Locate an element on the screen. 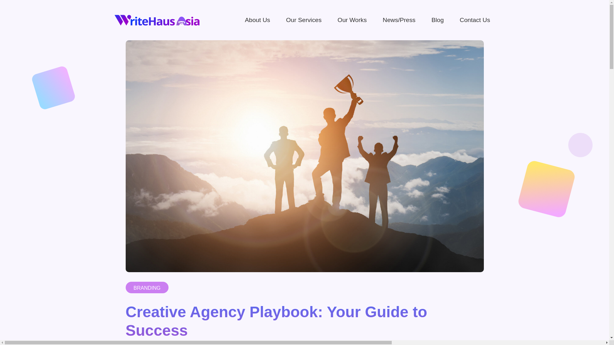 Image resolution: width=614 pixels, height=345 pixels. Blog is located at coordinates (437, 20).